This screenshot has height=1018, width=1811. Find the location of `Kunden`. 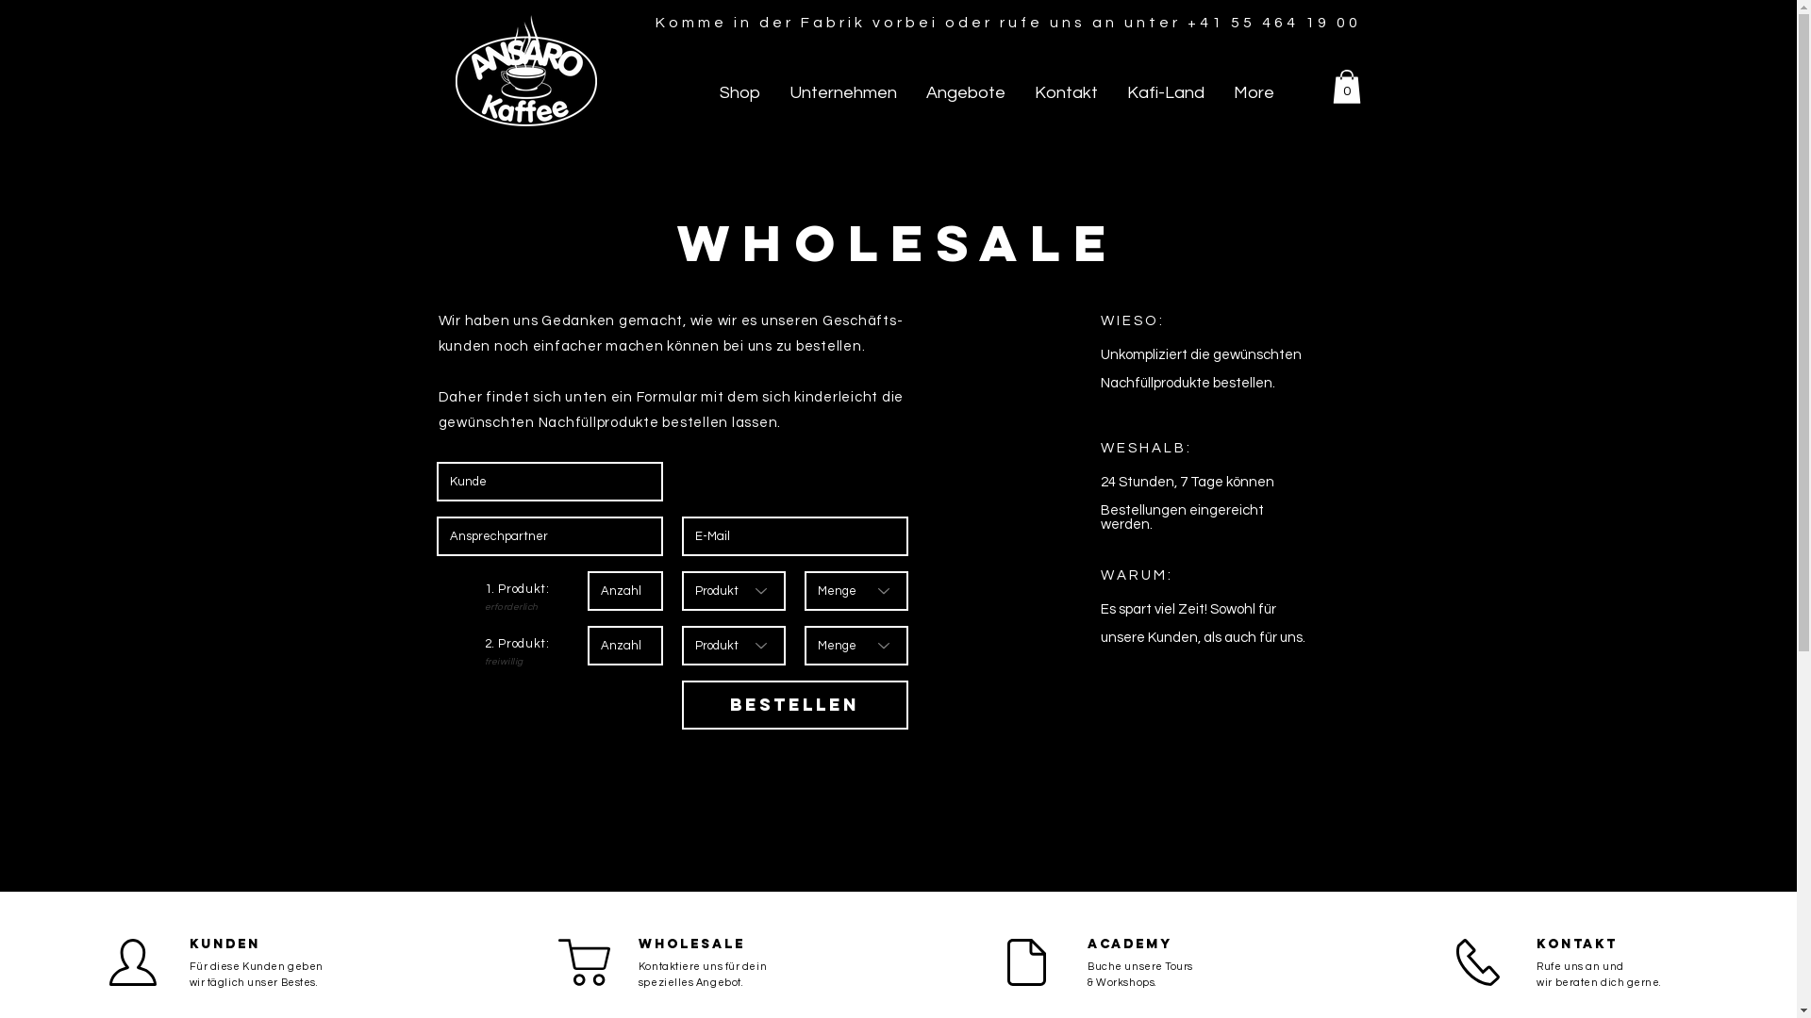

Kunden is located at coordinates (224, 944).